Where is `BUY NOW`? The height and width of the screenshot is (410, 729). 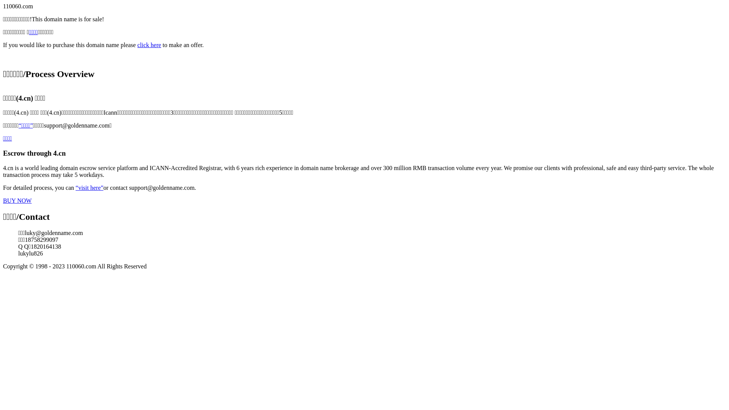 BUY NOW is located at coordinates (17, 200).